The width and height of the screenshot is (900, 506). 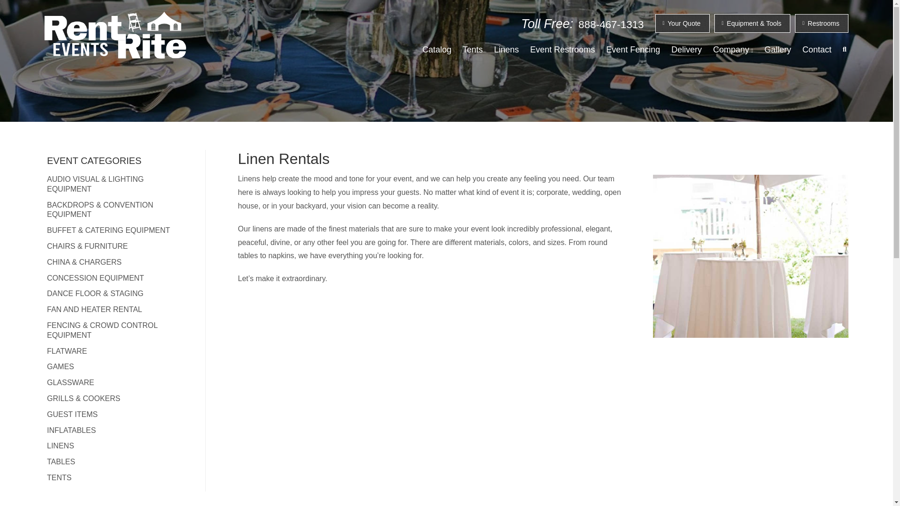 What do you see at coordinates (582, 23) in the screenshot?
I see `Toll Free: 888-467-1313` at bounding box center [582, 23].